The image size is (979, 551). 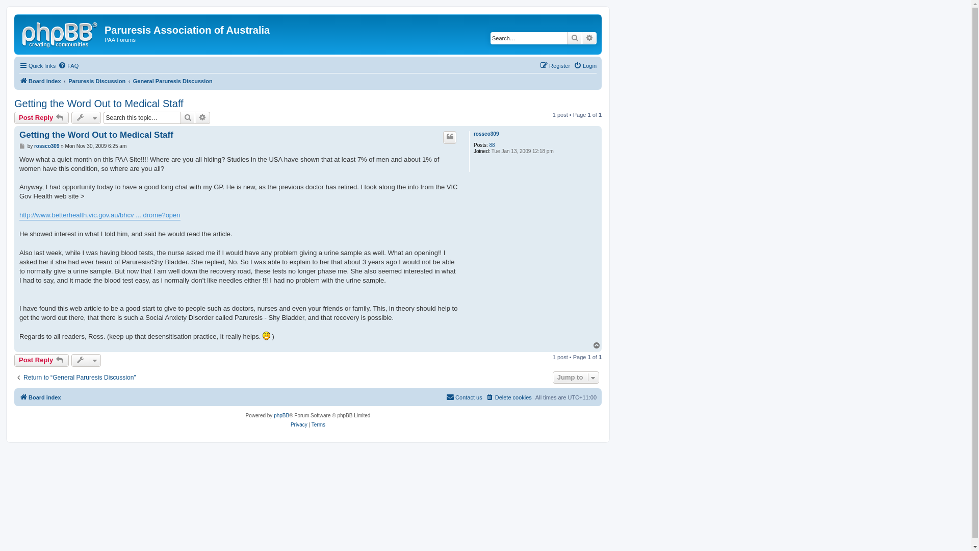 What do you see at coordinates (486, 134) in the screenshot?
I see `rossco309` at bounding box center [486, 134].